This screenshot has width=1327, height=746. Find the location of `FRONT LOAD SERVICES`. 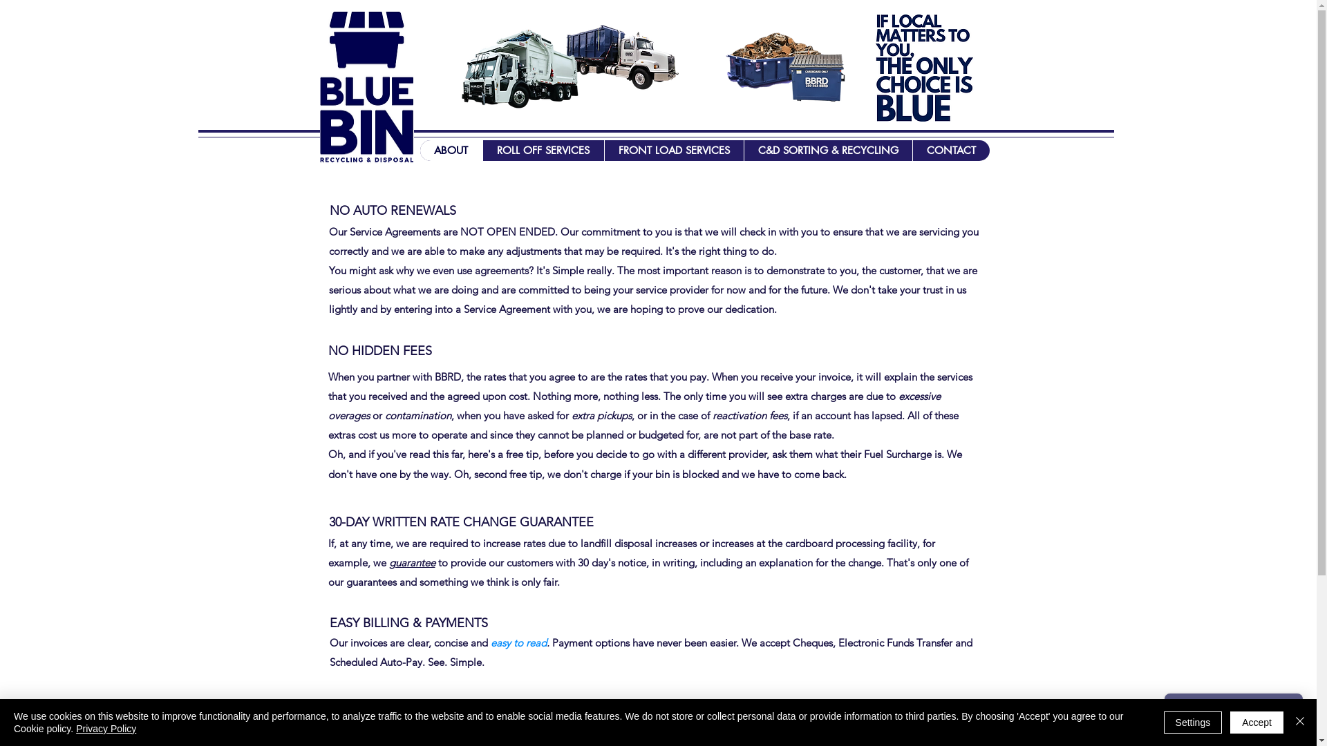

FRONT LOAD SERVICES is located at coordinates (674, 151).